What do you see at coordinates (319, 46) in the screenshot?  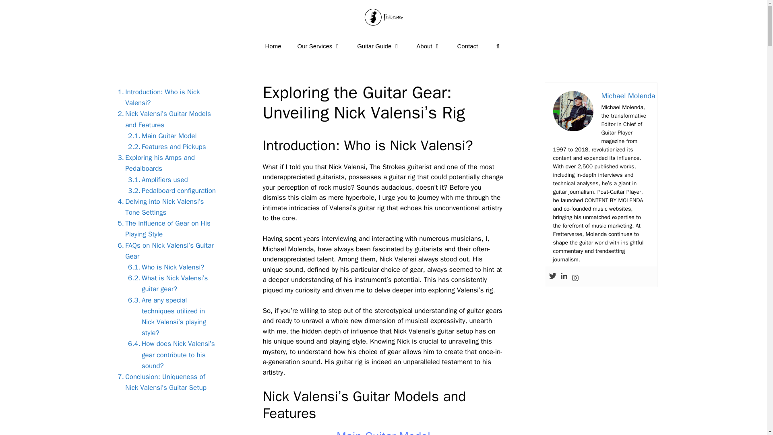 I see `Our Services` at bounding box center [319, 46].